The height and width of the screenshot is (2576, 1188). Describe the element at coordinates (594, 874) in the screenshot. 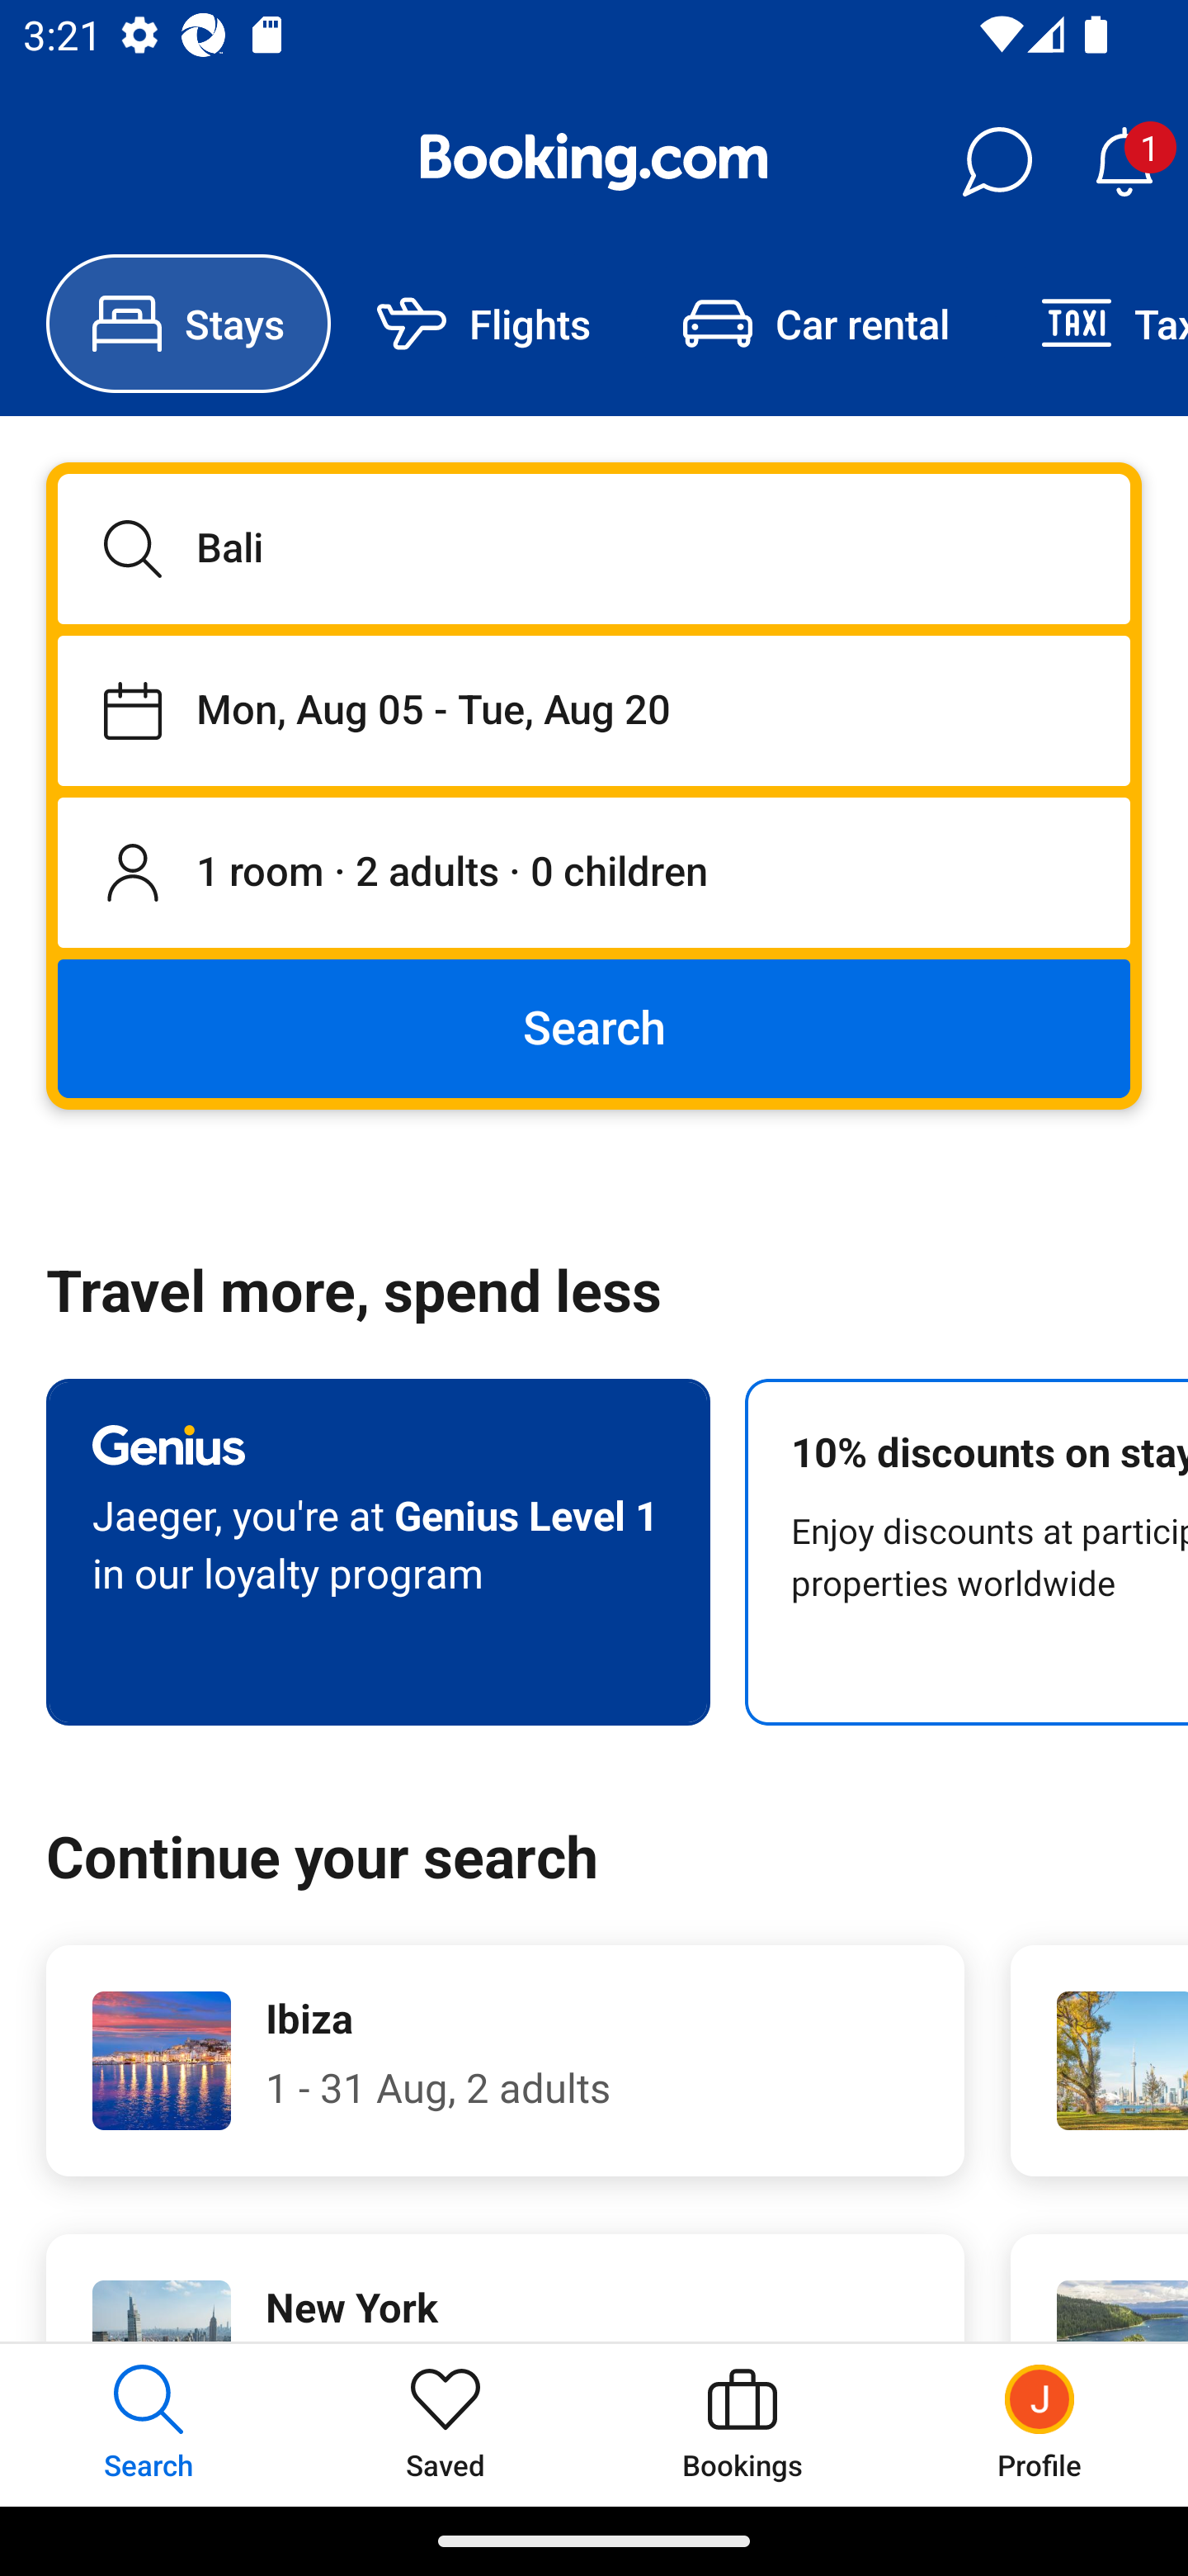

I see `1 room, 2 adults, 0 children` at that location.